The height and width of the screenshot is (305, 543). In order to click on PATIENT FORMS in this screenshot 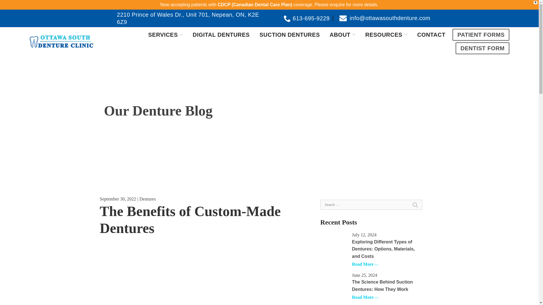, I will do `click(481, 34)`.